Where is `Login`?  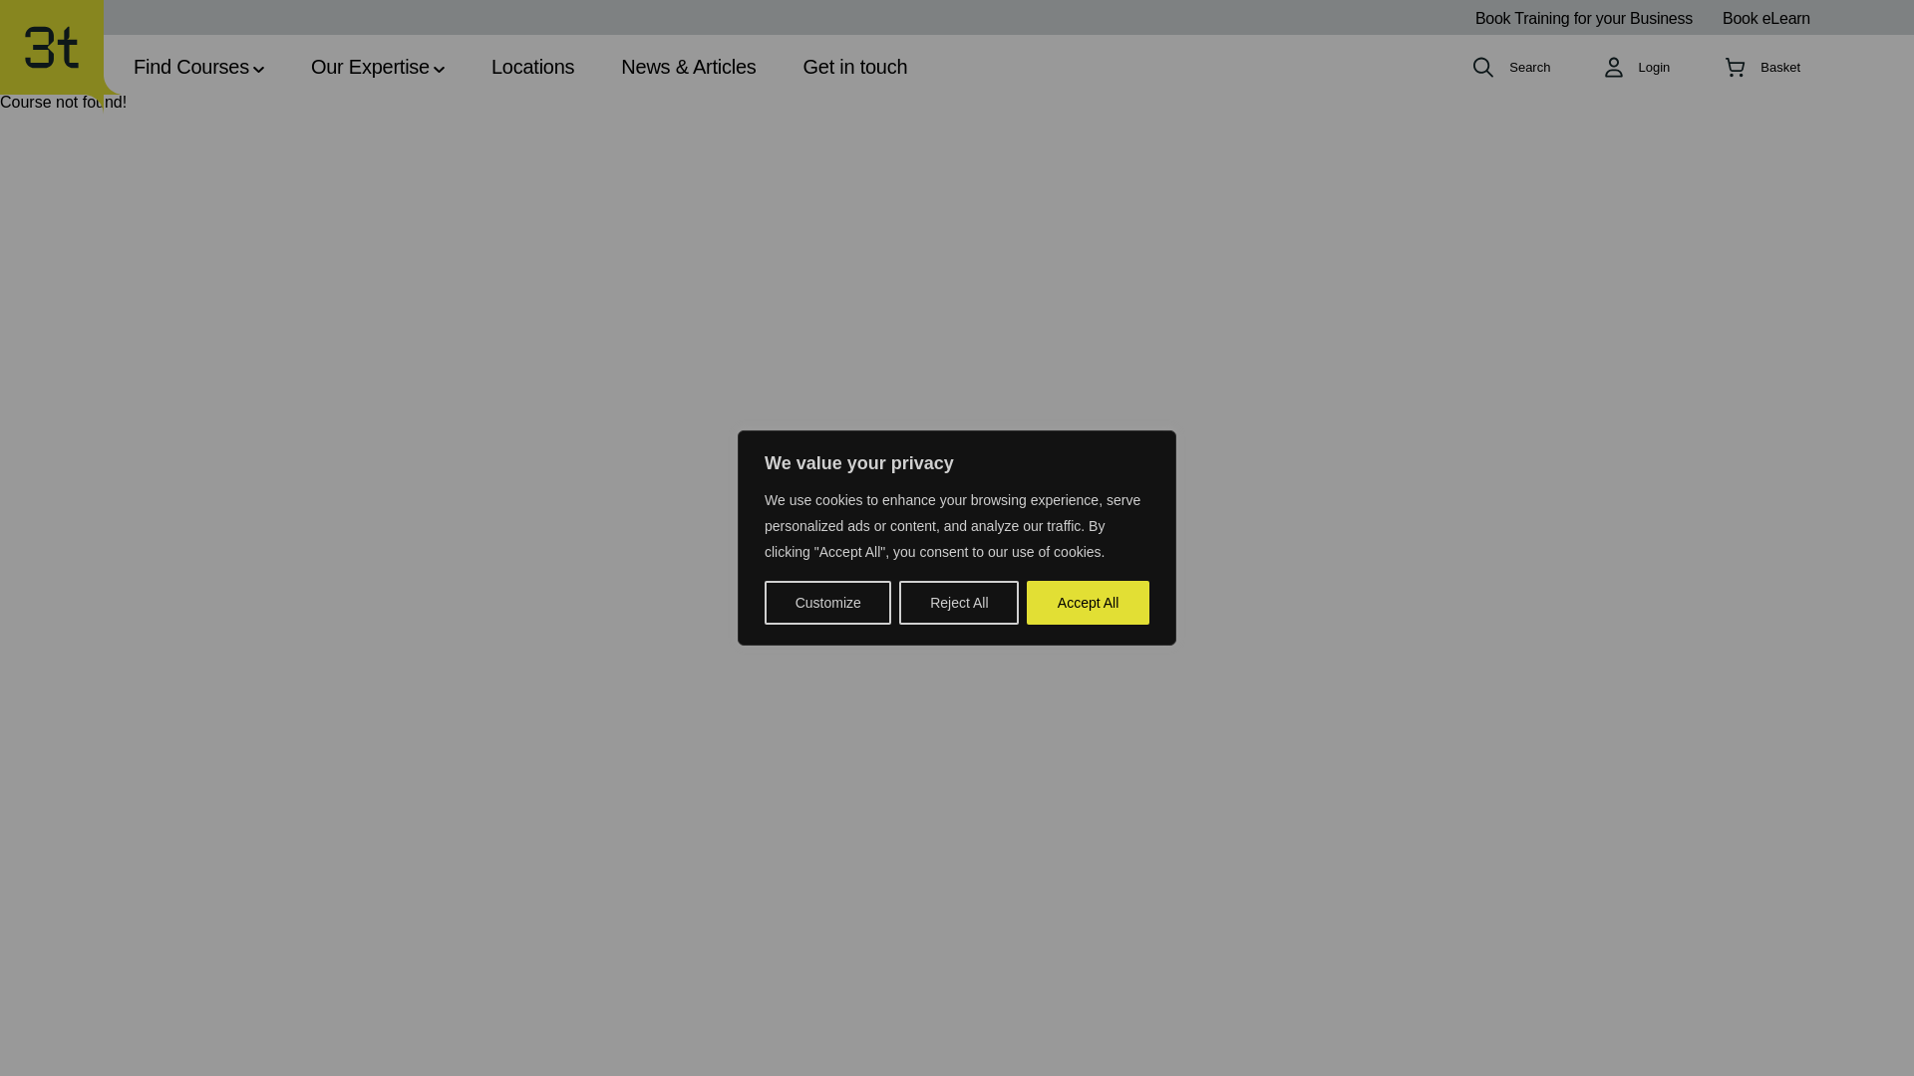
Login is located at coordinates (1637, 68).